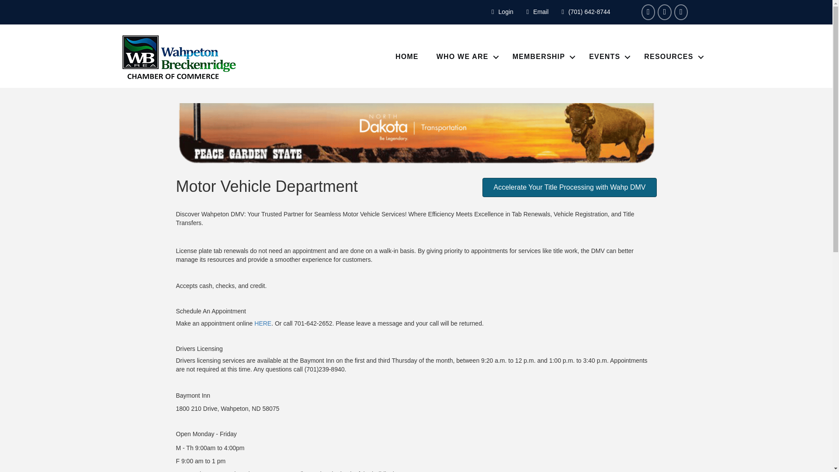 This screenshot has width=839, height=472. What do you see at coordinates (607, 57) in the screenshot?
I see `EVENTS` at bounding box center [607, 57].